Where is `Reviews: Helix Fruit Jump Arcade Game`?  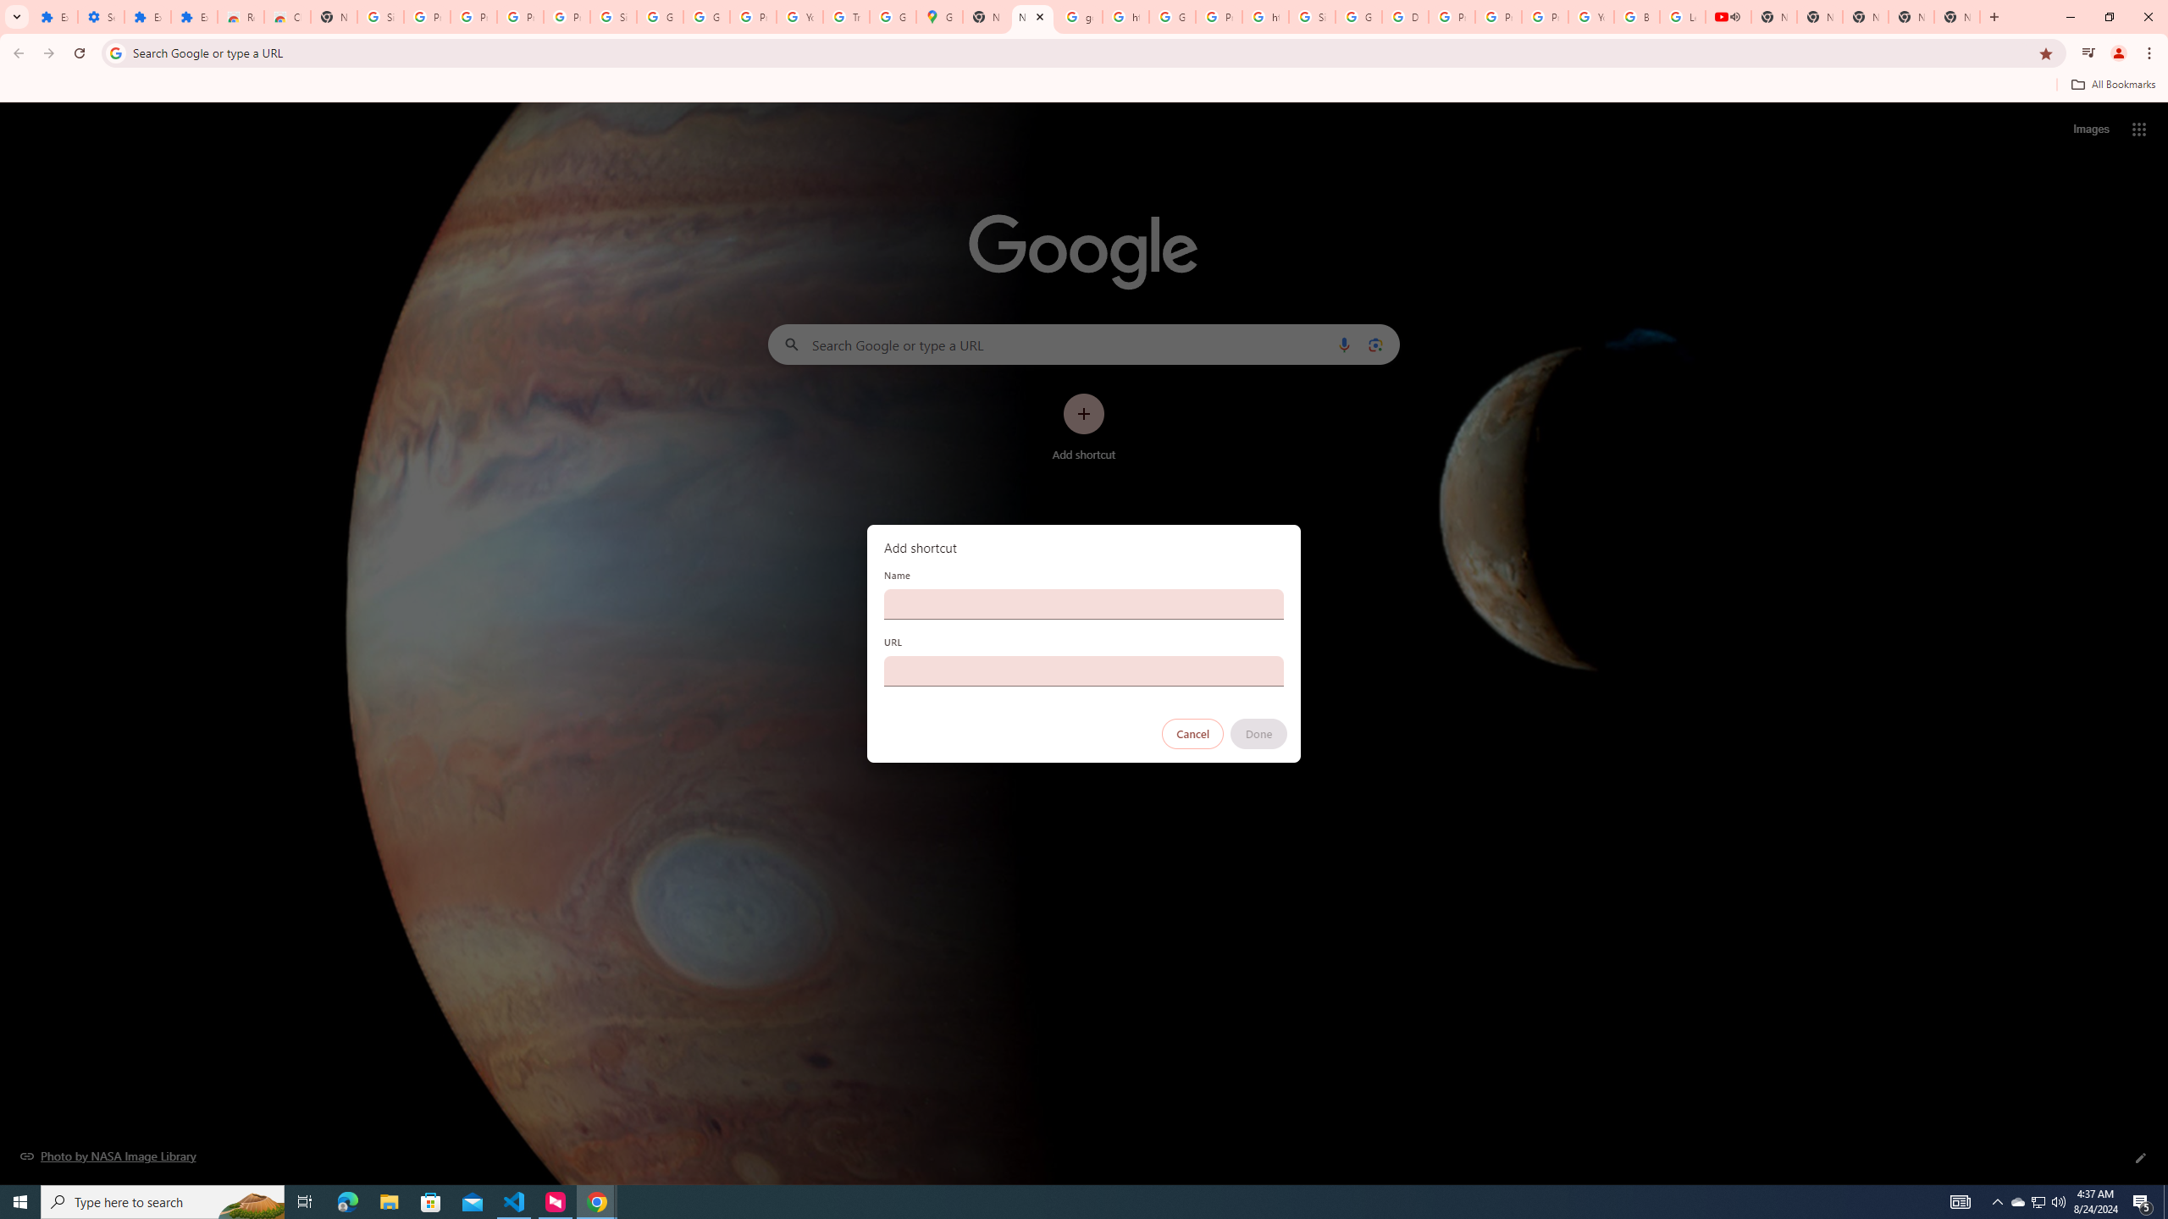 Reviews: Helix Fruit Jump Arcade Game is located at coordinates (241, 17).